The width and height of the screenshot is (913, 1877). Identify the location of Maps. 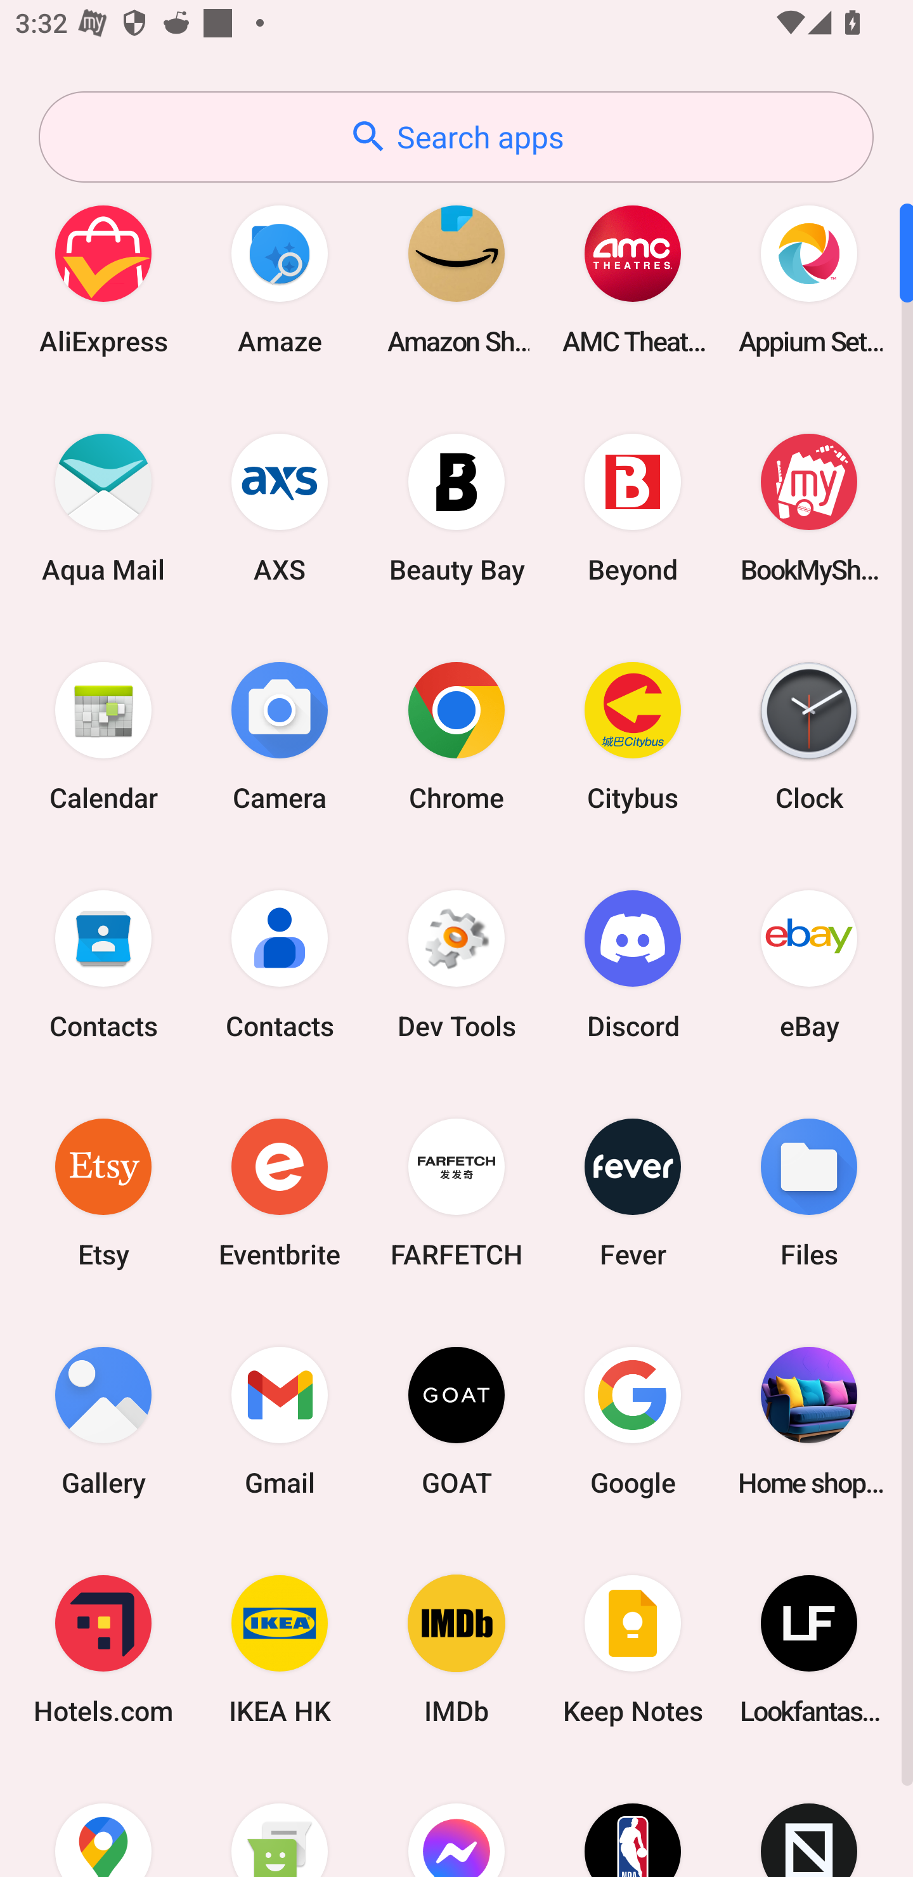
(103, 1821).